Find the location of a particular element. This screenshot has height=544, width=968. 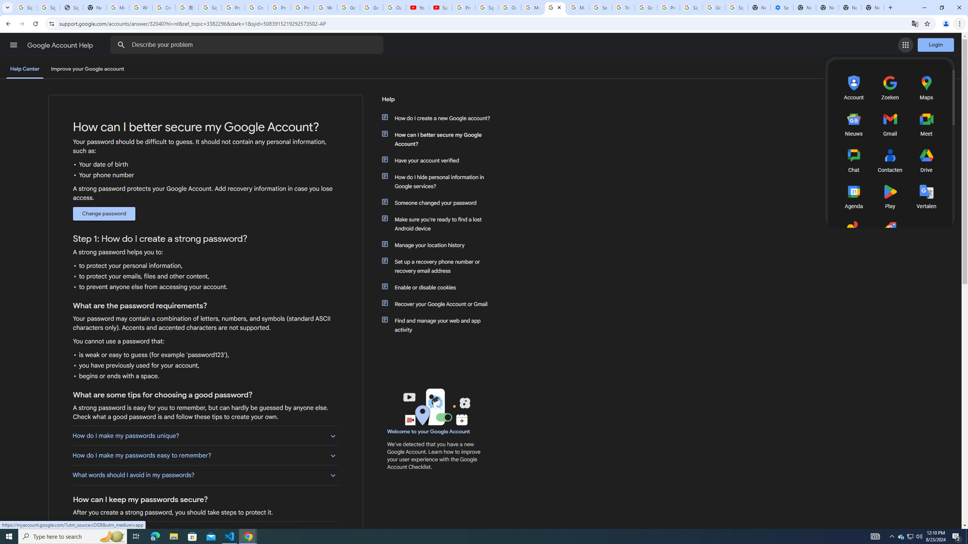

Welcome to My Activity is located at coordinates (326, 8).